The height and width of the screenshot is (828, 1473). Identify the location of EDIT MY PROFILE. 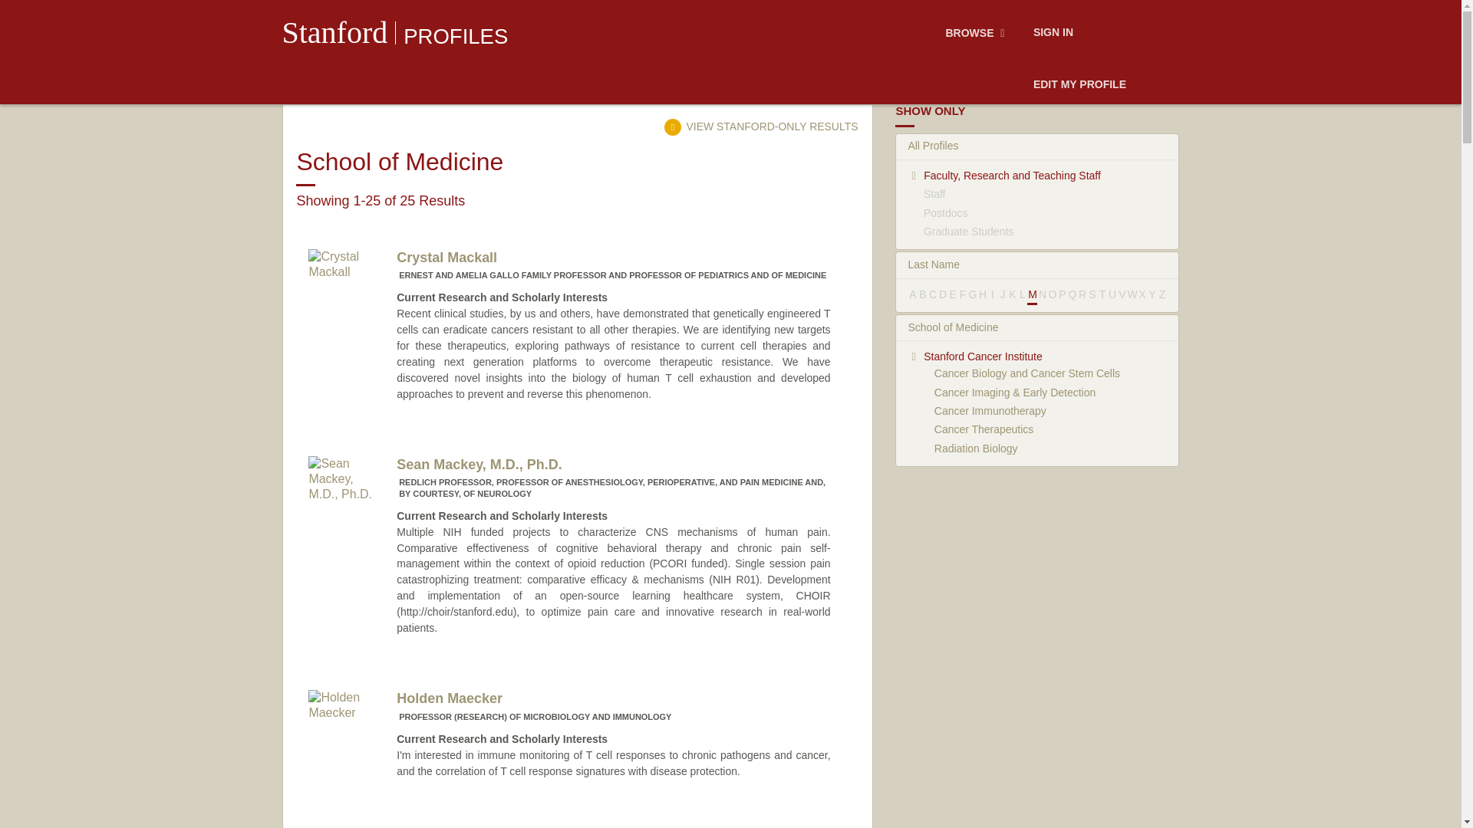
(1079, 85).